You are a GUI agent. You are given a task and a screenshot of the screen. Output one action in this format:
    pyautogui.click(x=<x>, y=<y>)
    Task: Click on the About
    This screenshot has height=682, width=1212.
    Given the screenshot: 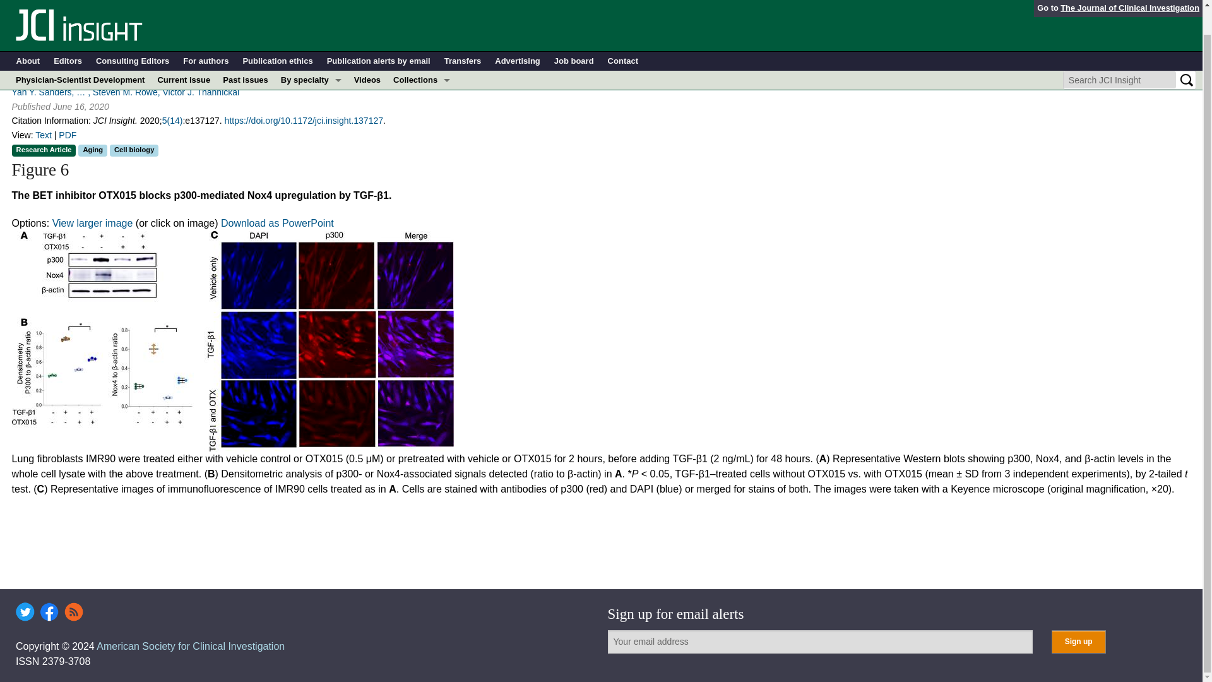 What is the action you would take?
    pyautogui.click(x=28, y=34)
    